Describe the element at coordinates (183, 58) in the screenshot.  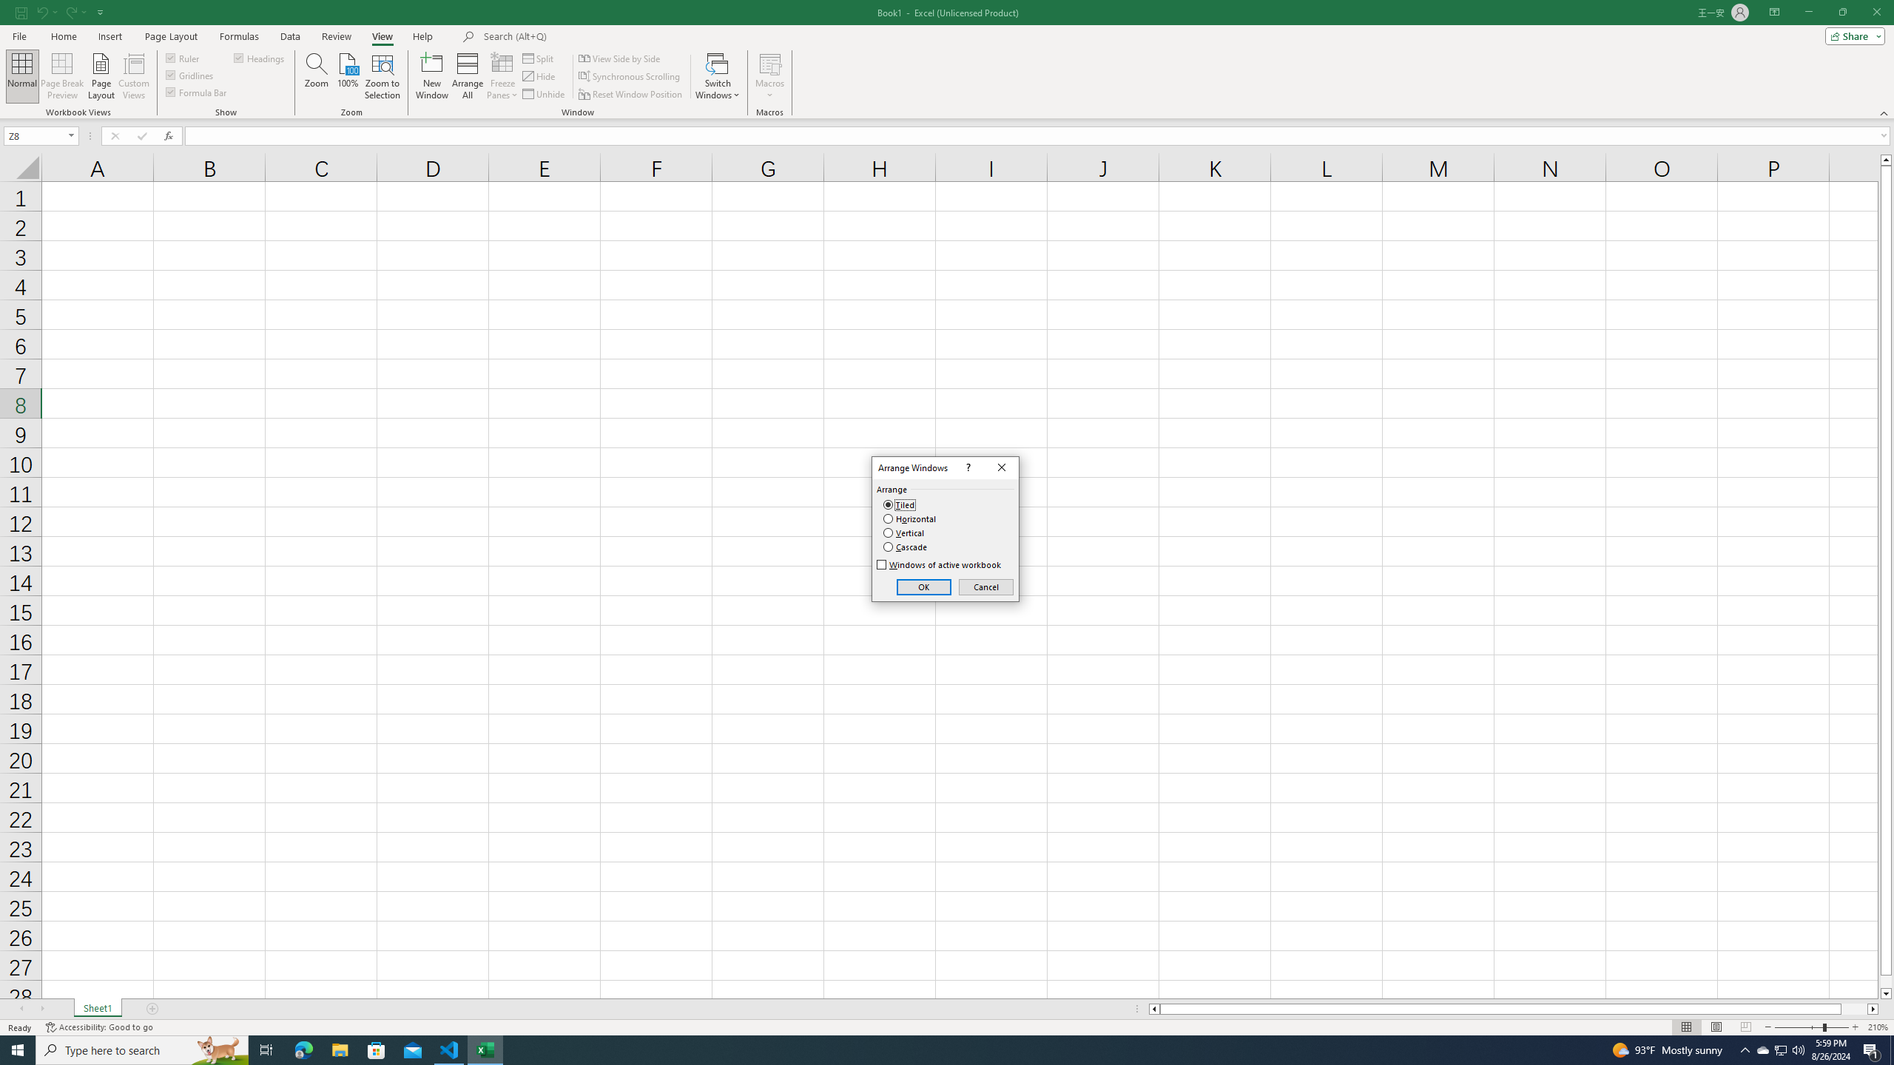
I see `Ruler` at that location.